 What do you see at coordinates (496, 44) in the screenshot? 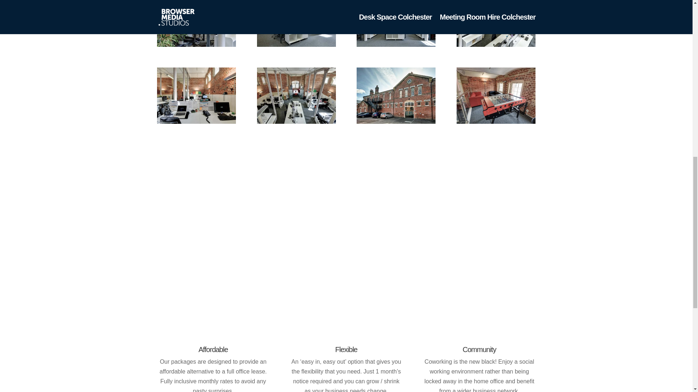
I see `Browser Media Studios Desk Space` at bounding box center [496, 44].